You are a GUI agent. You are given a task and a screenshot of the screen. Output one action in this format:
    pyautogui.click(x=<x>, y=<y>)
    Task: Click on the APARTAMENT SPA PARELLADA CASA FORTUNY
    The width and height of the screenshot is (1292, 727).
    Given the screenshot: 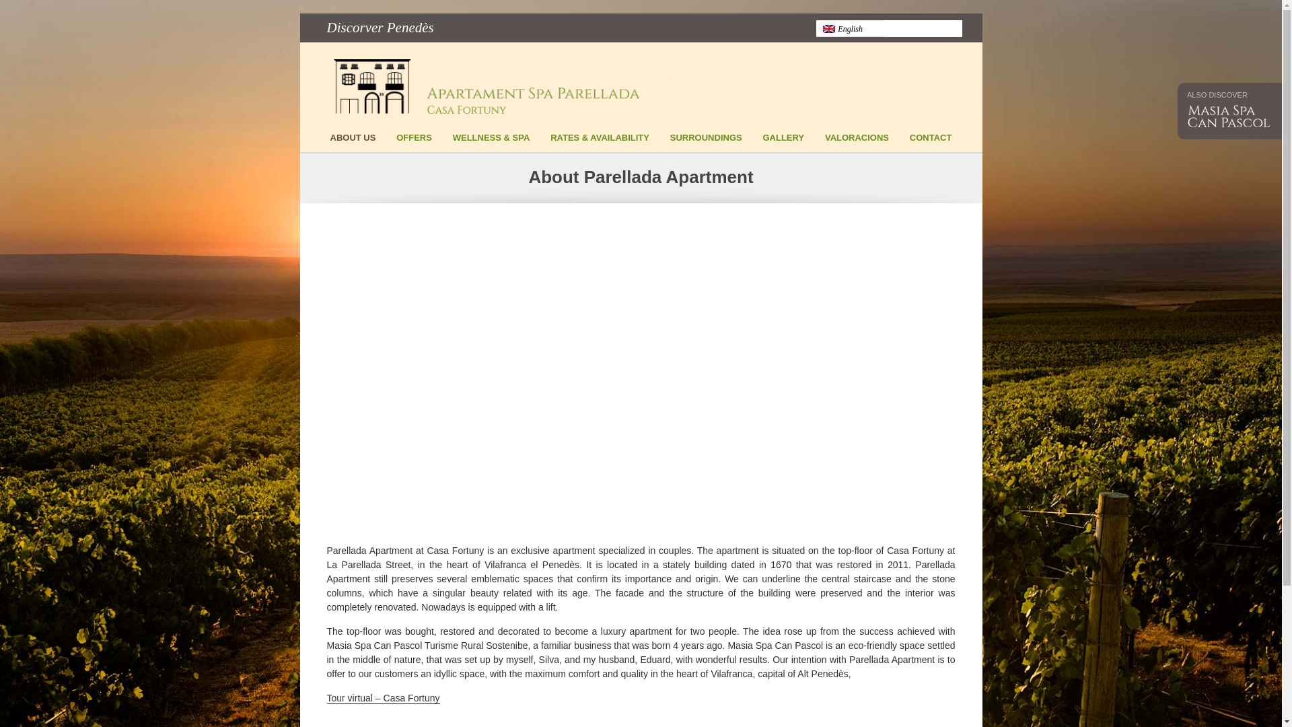 What is the action you would take?
    pyautogui.click(x=502, y=88)
    